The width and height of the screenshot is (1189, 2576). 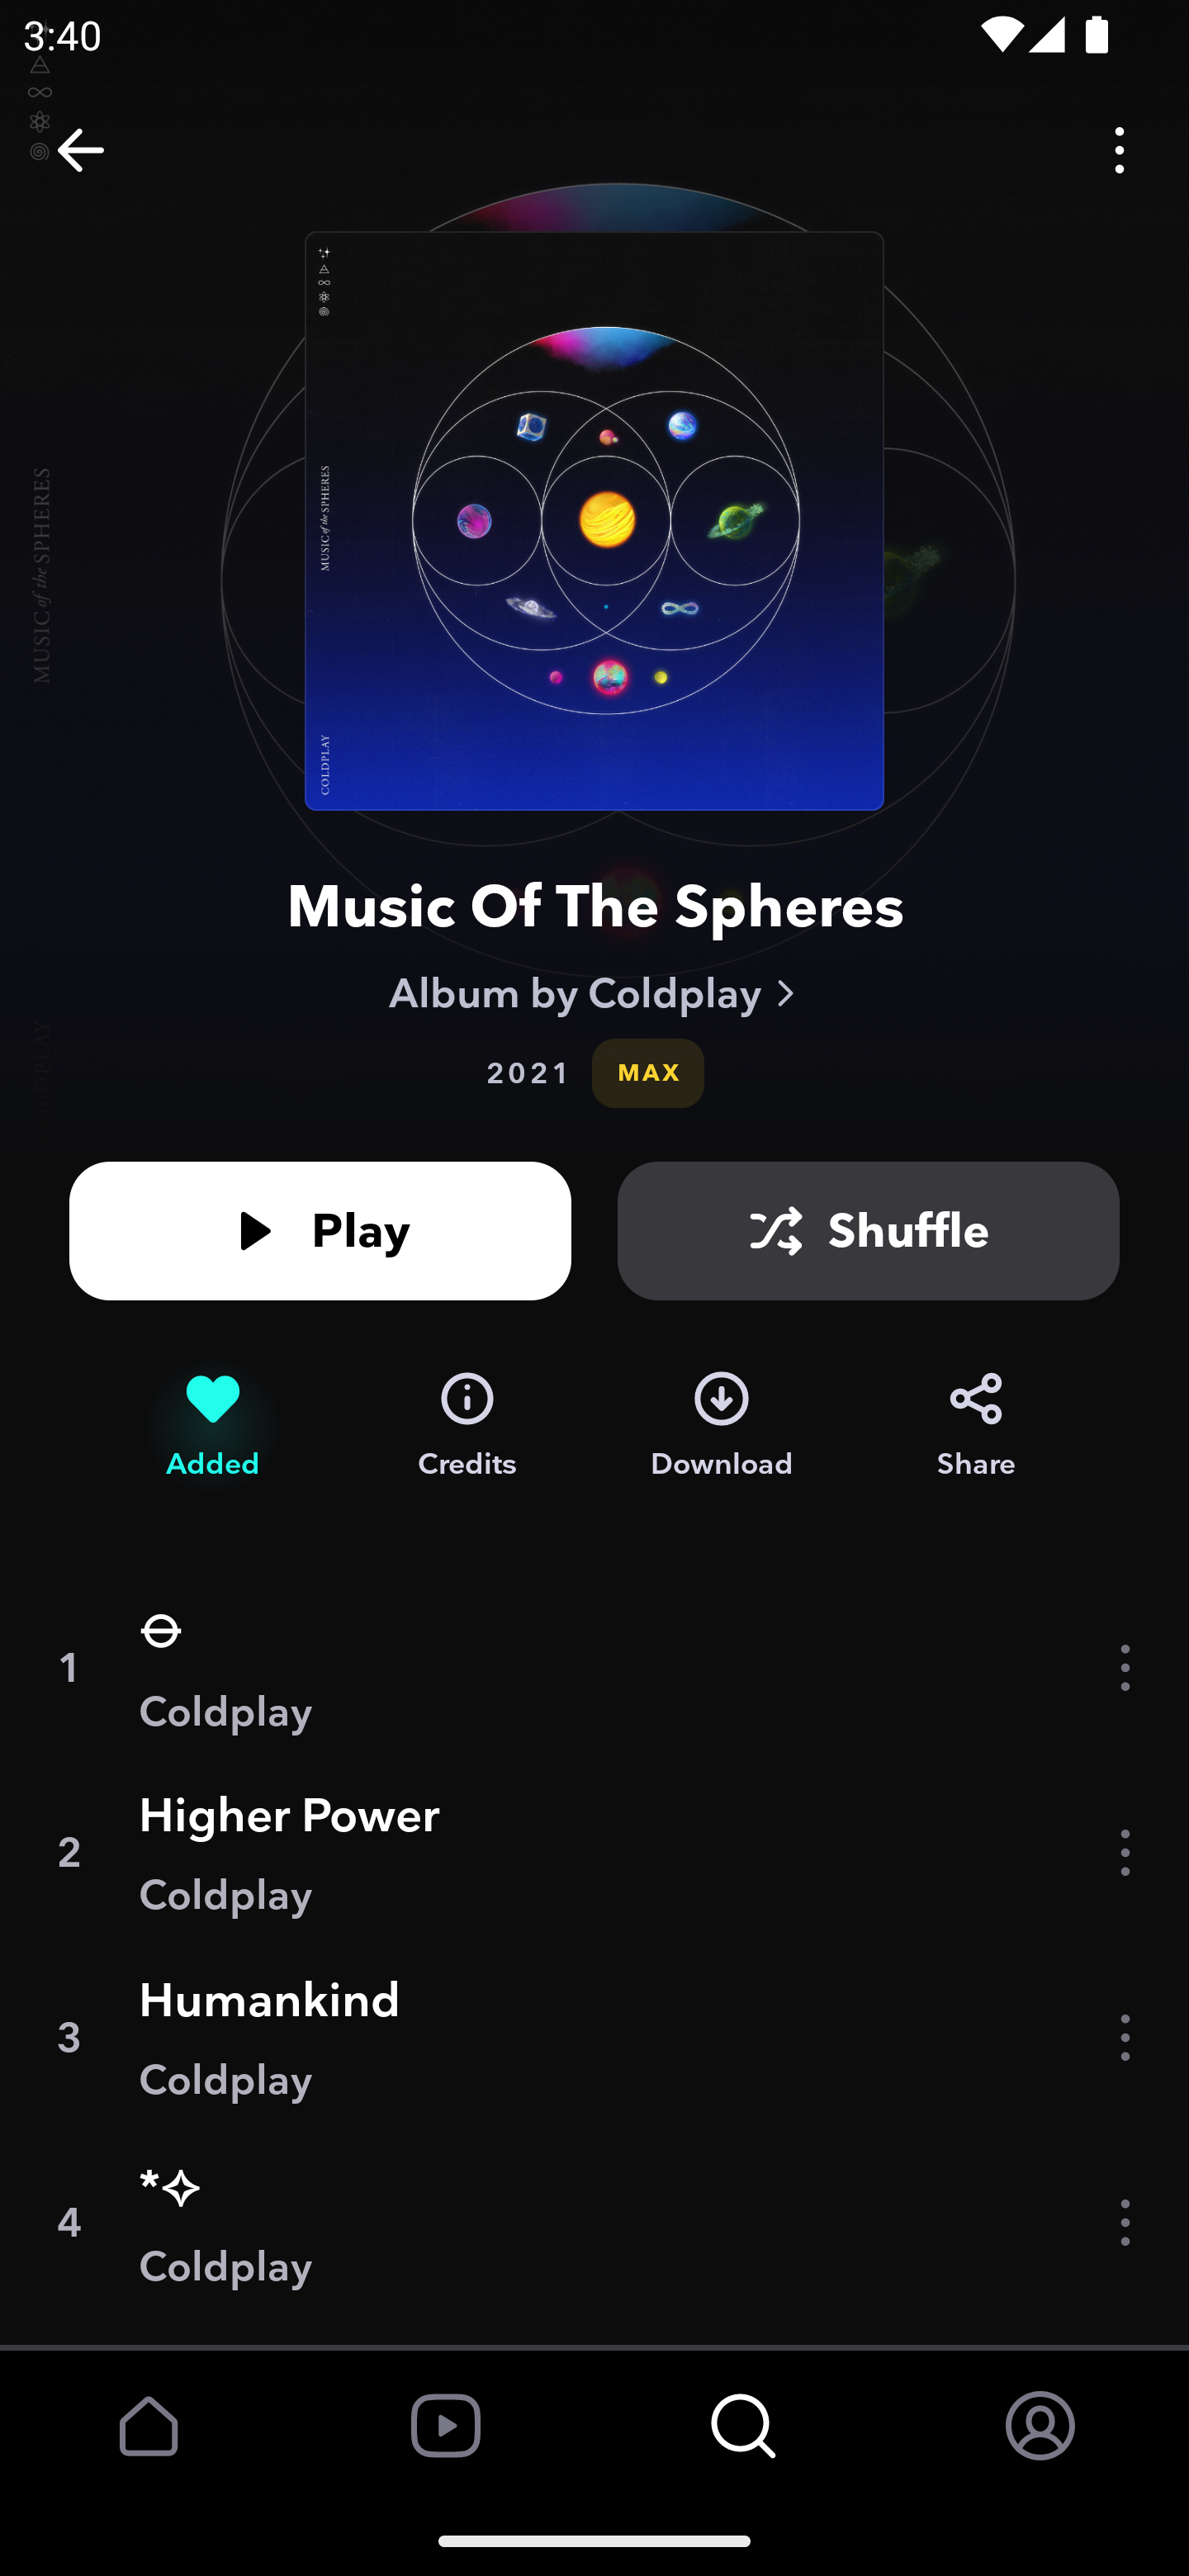 What do you see at coordinates (594, 1668) in the screenshot?
I see `1 ⦵ Coldplay` at bounding box center [594, 1668].